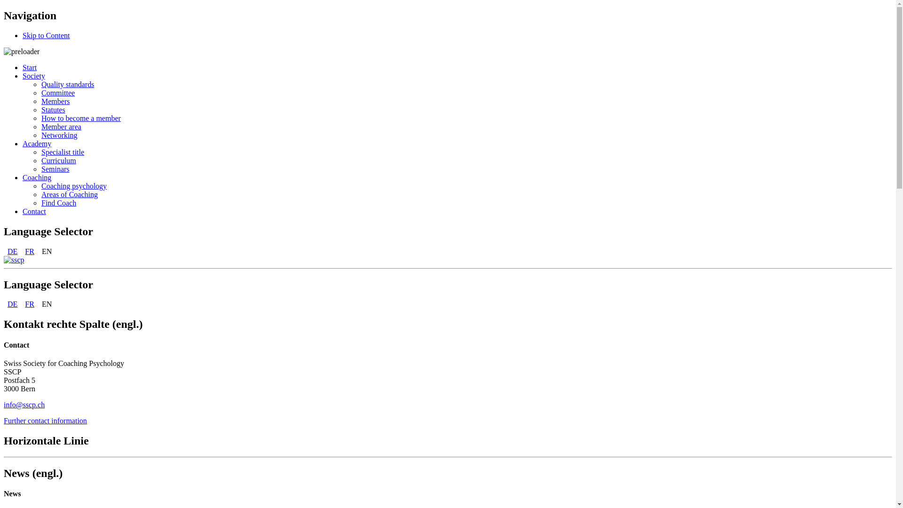 Image resolution: width=903 pixels, height=508 pixels. What do you see at coordinates (58, 93) in the screenshot?
I see `Committee` at bounding box center [58, 93].